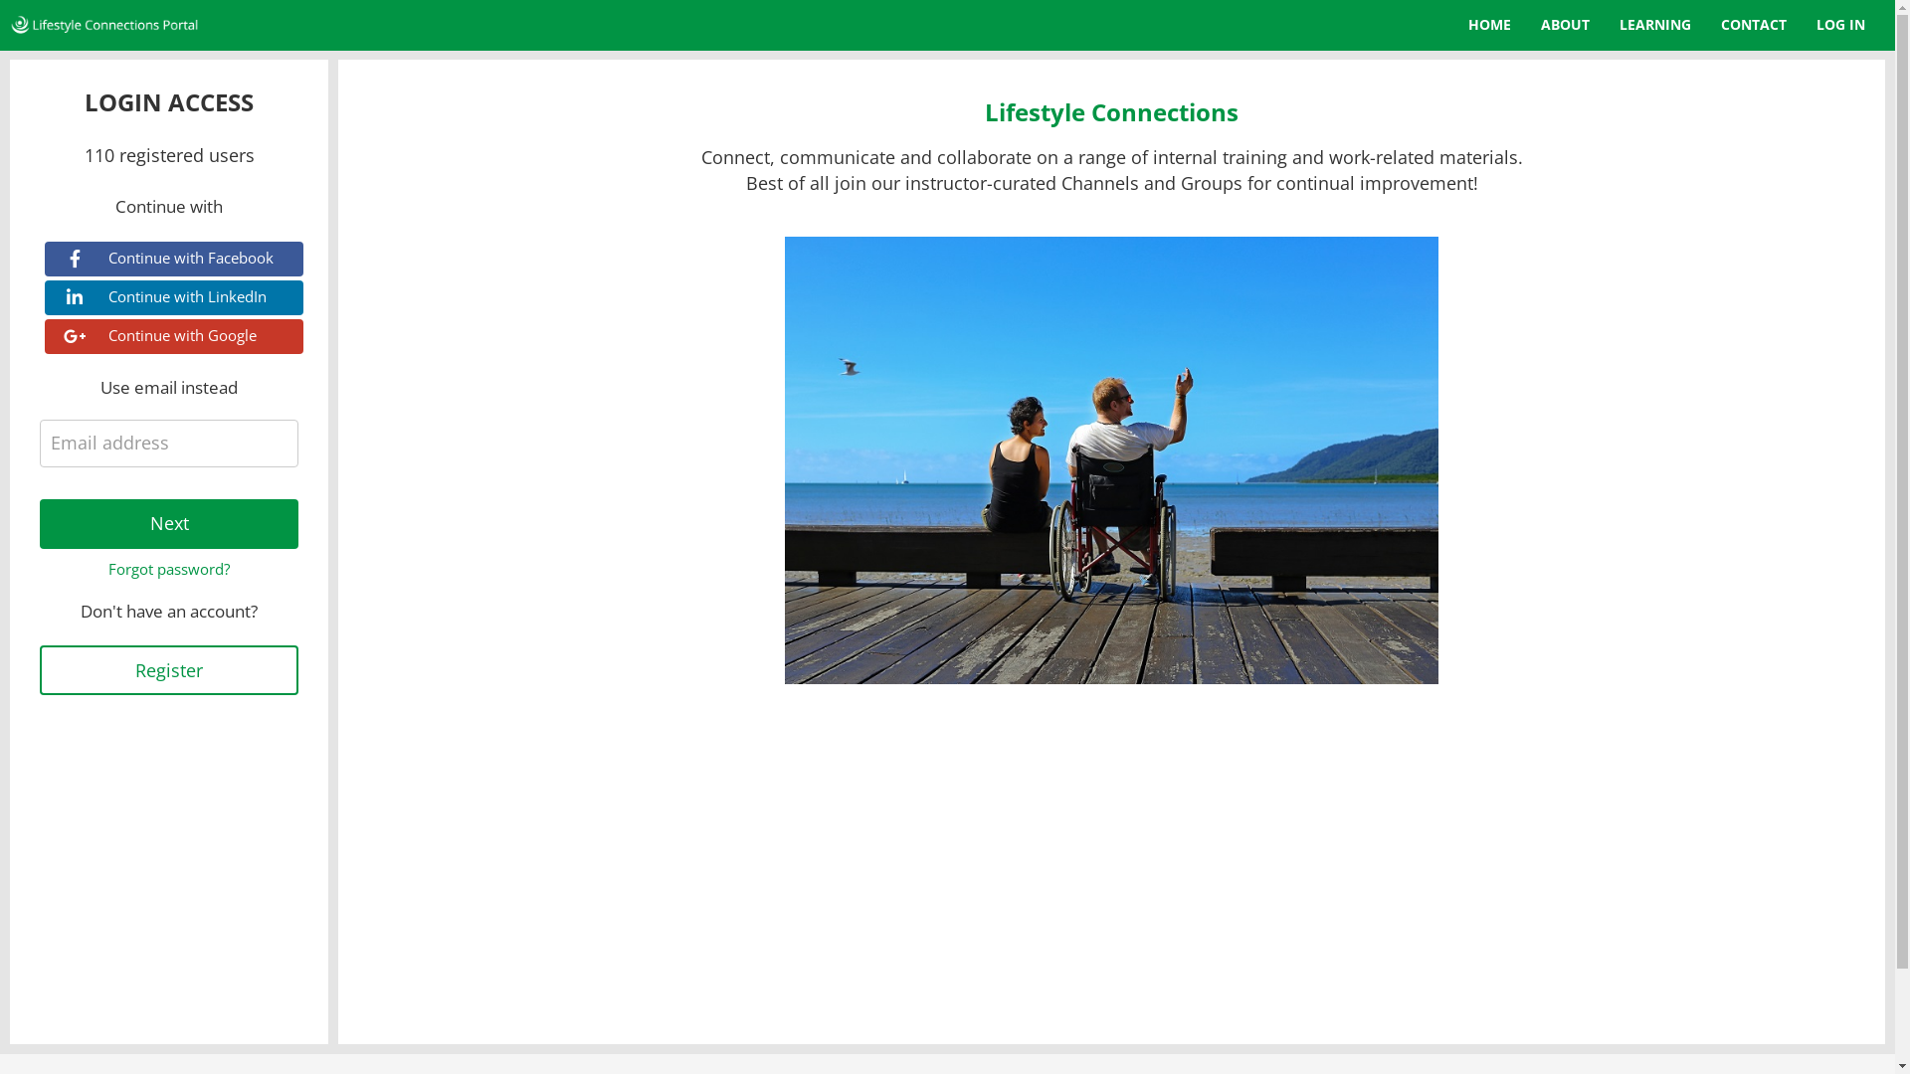 This screenshot has height=1074, width=1910. I want to click on LEARNING, so click(1655, 26).